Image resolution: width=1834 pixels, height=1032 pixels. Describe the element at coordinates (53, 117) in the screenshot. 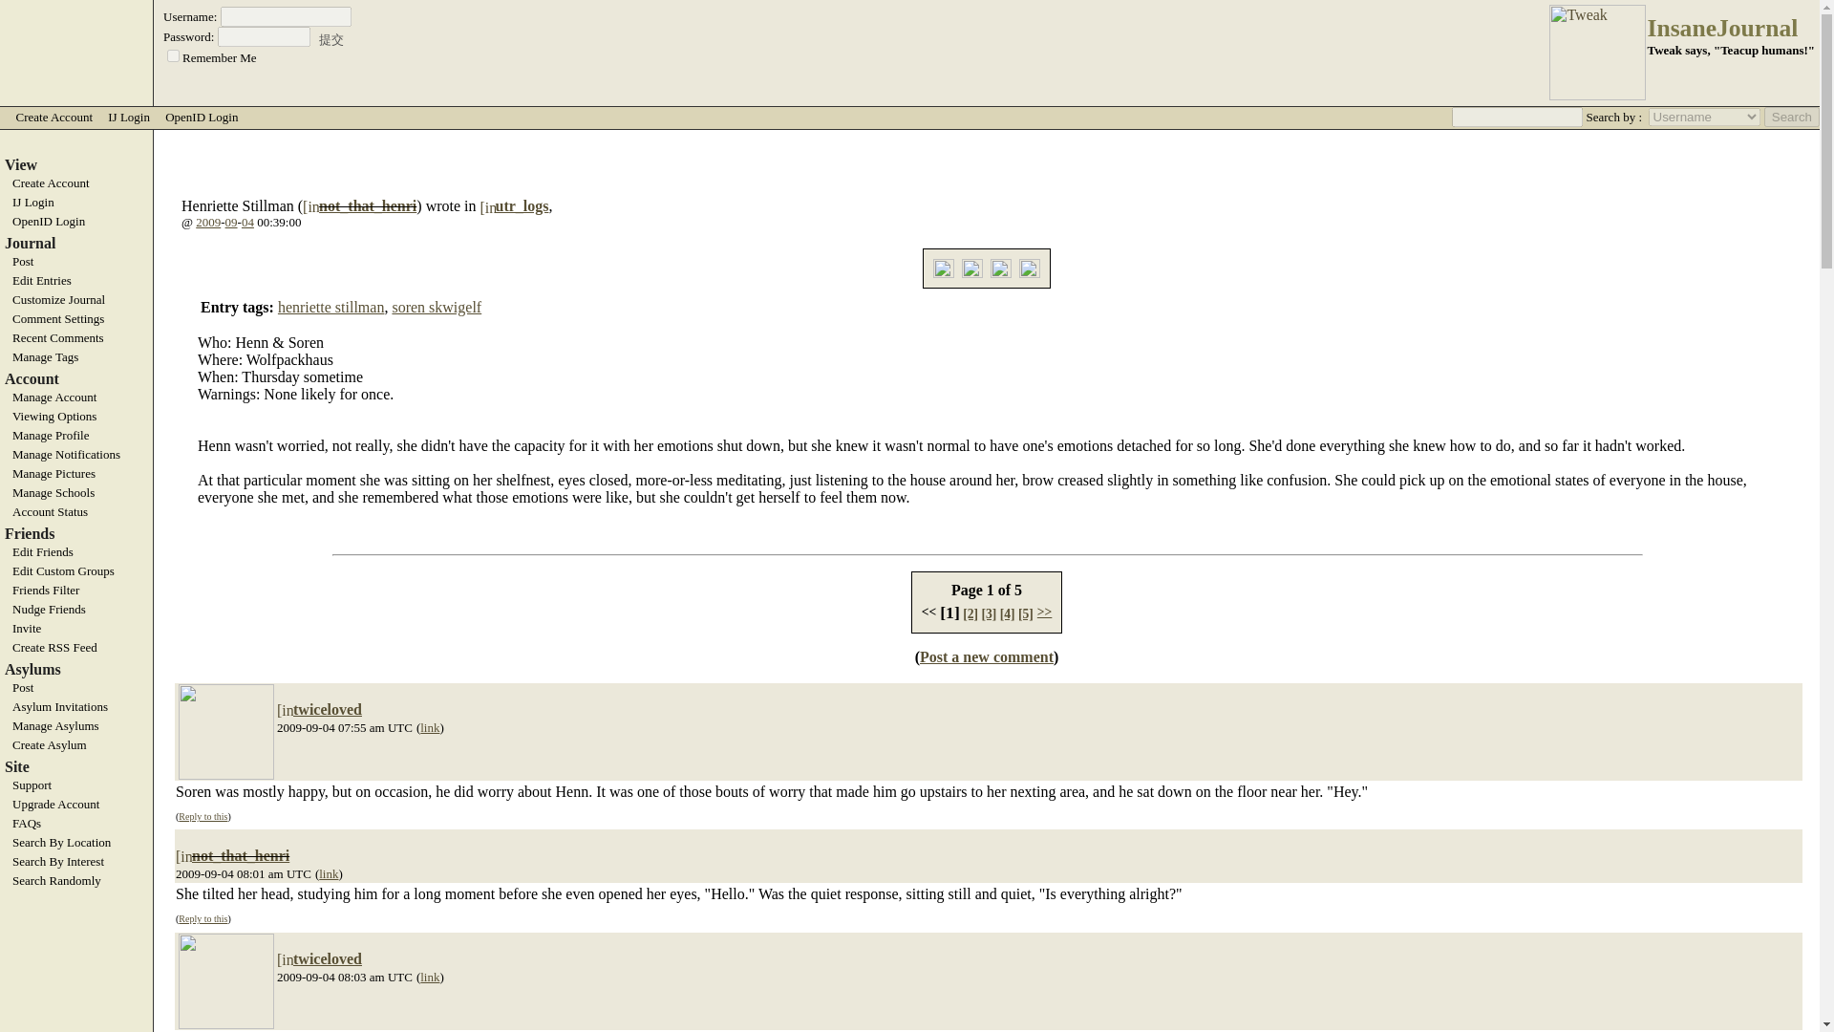

I see `Create Account` at that location.